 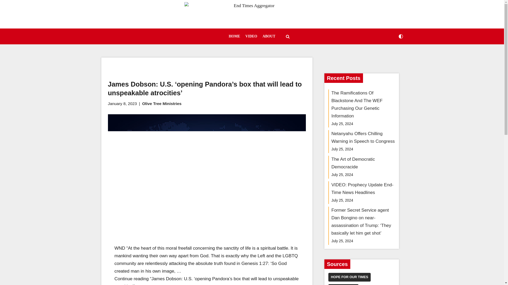 What do you see at coordinates (349, 277) in the screenshot?
I see `HOPE FOR OUR TIMES` at bounding box center [349, 277].